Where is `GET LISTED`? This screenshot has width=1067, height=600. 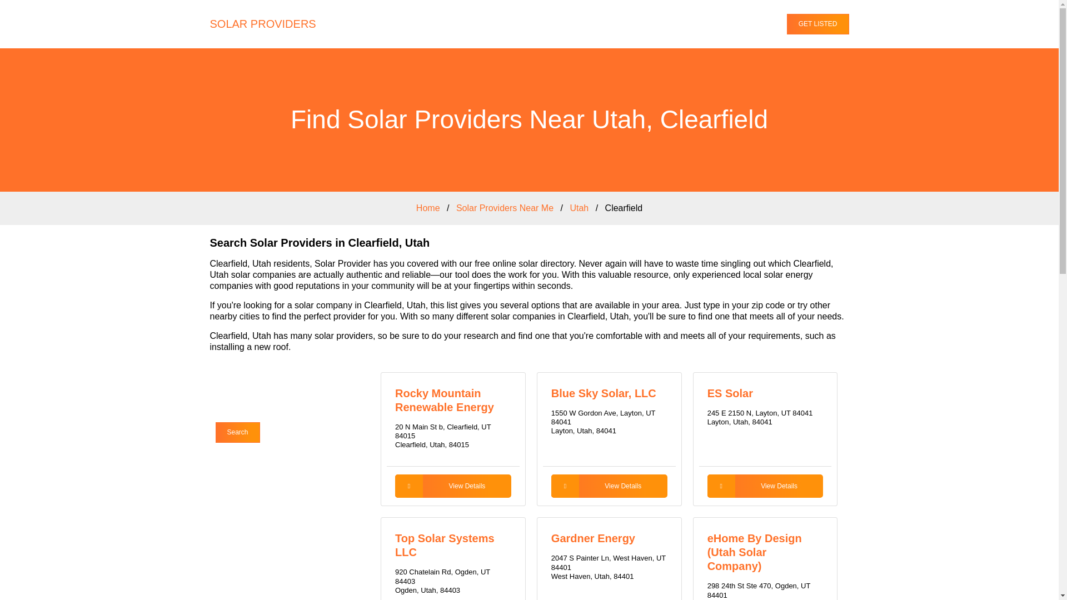
GET LISTED is located at coordinates (818, 23).